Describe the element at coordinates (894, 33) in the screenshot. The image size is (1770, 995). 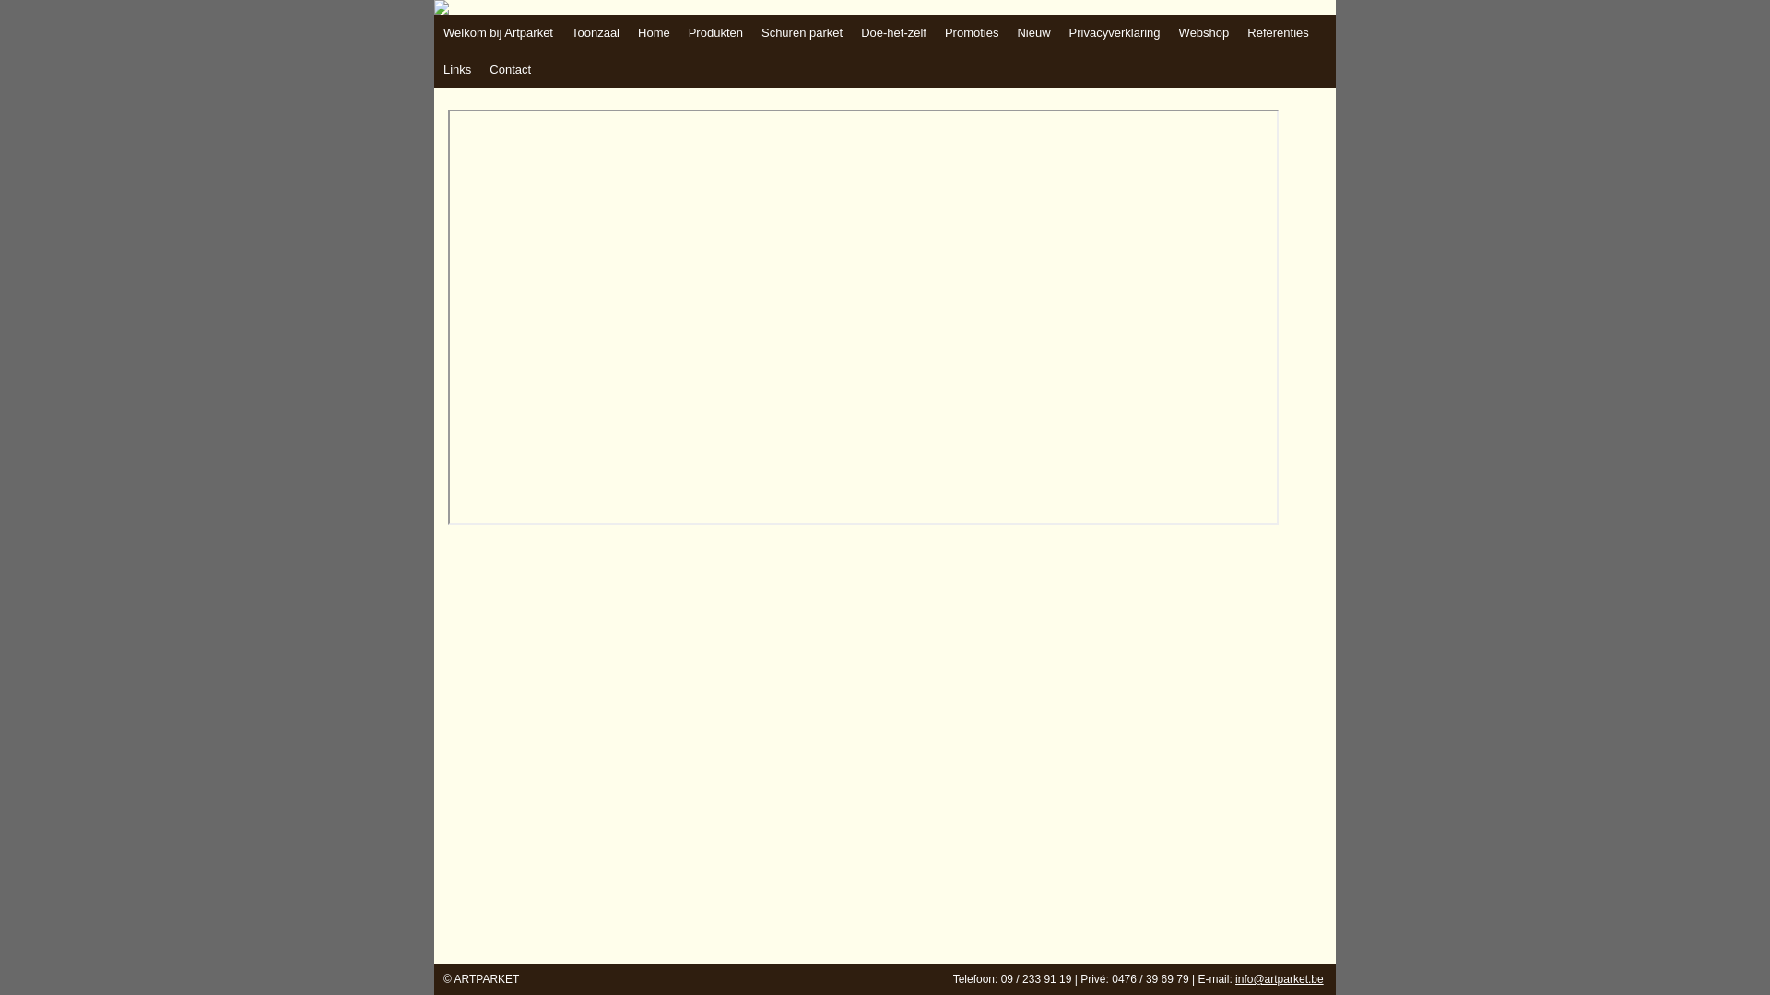
I see `Doe-het-zelf` at that location.